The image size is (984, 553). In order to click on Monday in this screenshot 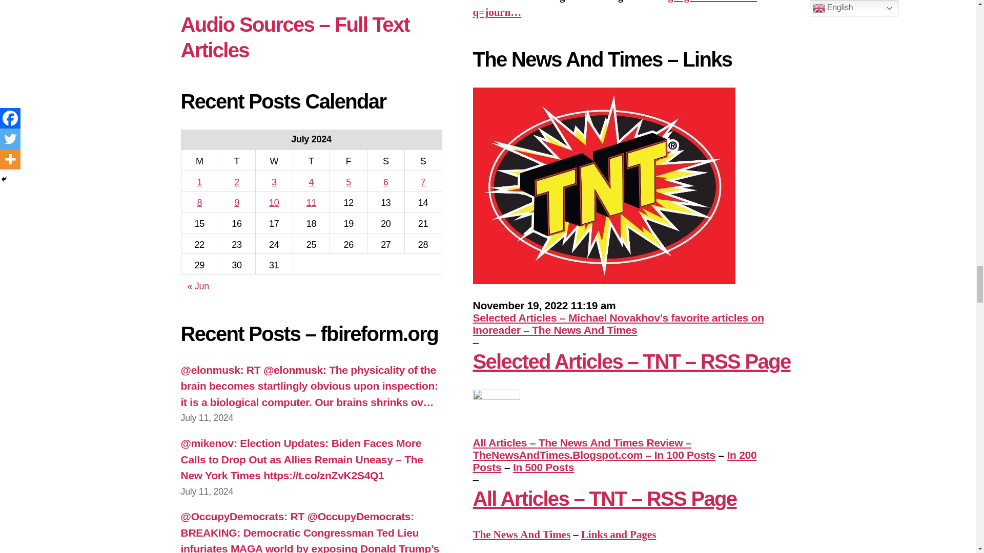, I will do `click(200, 160)`.